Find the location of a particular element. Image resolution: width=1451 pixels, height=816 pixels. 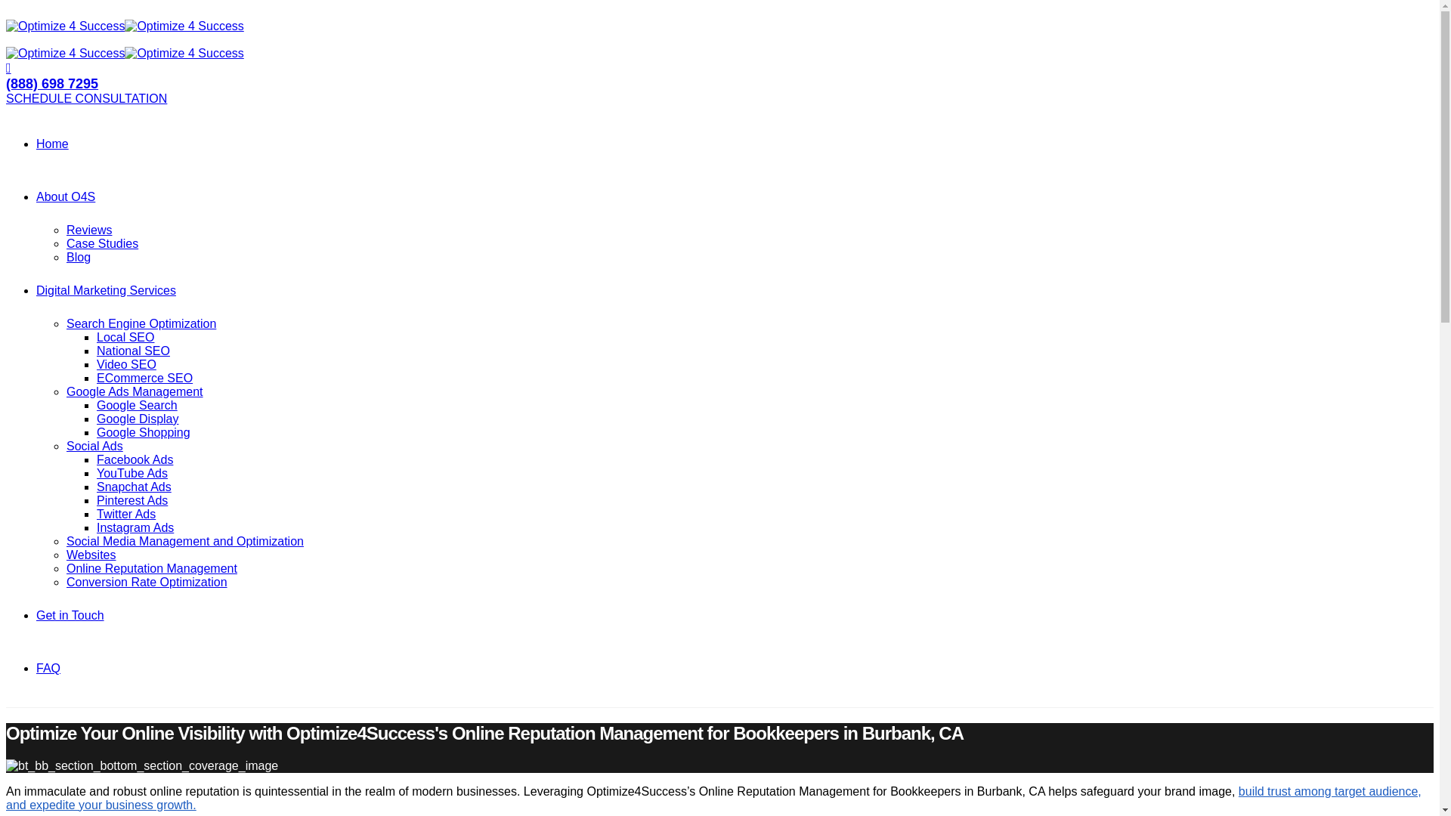

Instagram Ads is located at coordinates (135, 527).